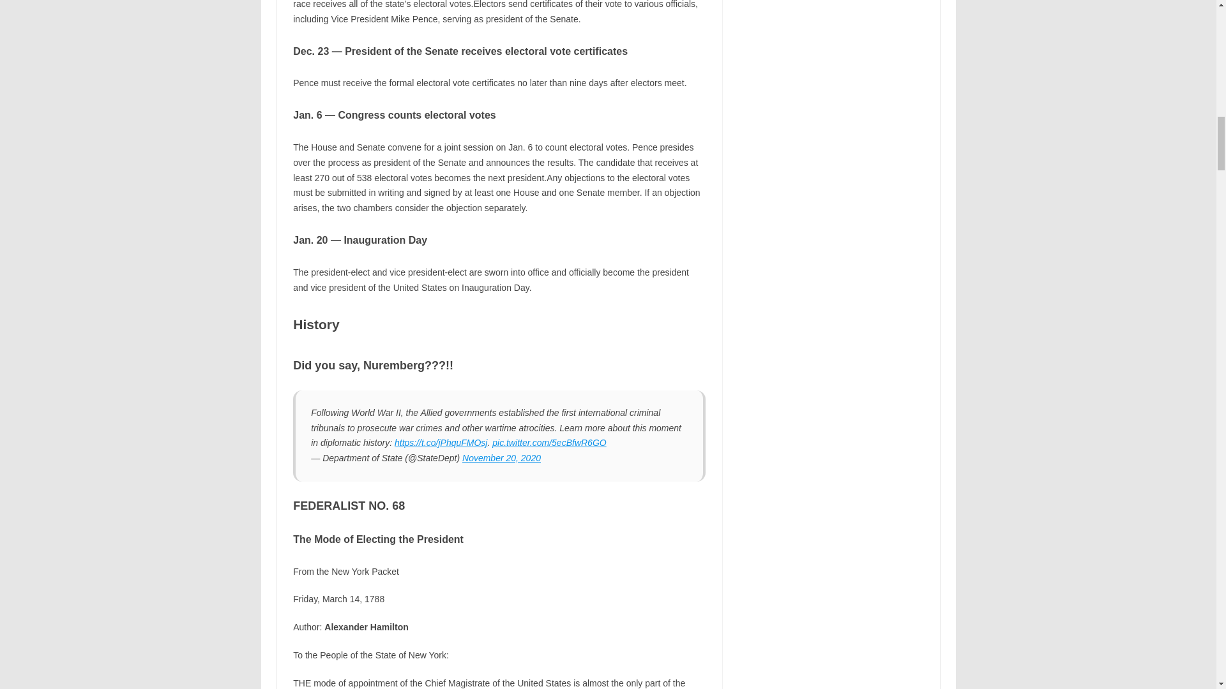 This screenshot has width=1226, height=689. Describe the element at coordinates (501, 457) in the screenshot. I see `November 20, 2020` at that location.